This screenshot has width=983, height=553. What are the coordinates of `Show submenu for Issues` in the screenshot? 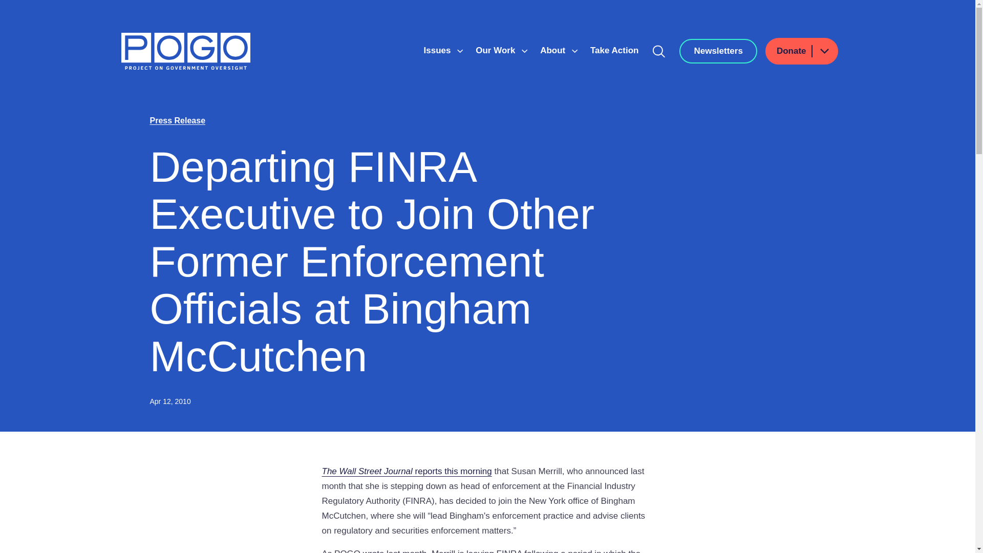 It's located at (460, 51).